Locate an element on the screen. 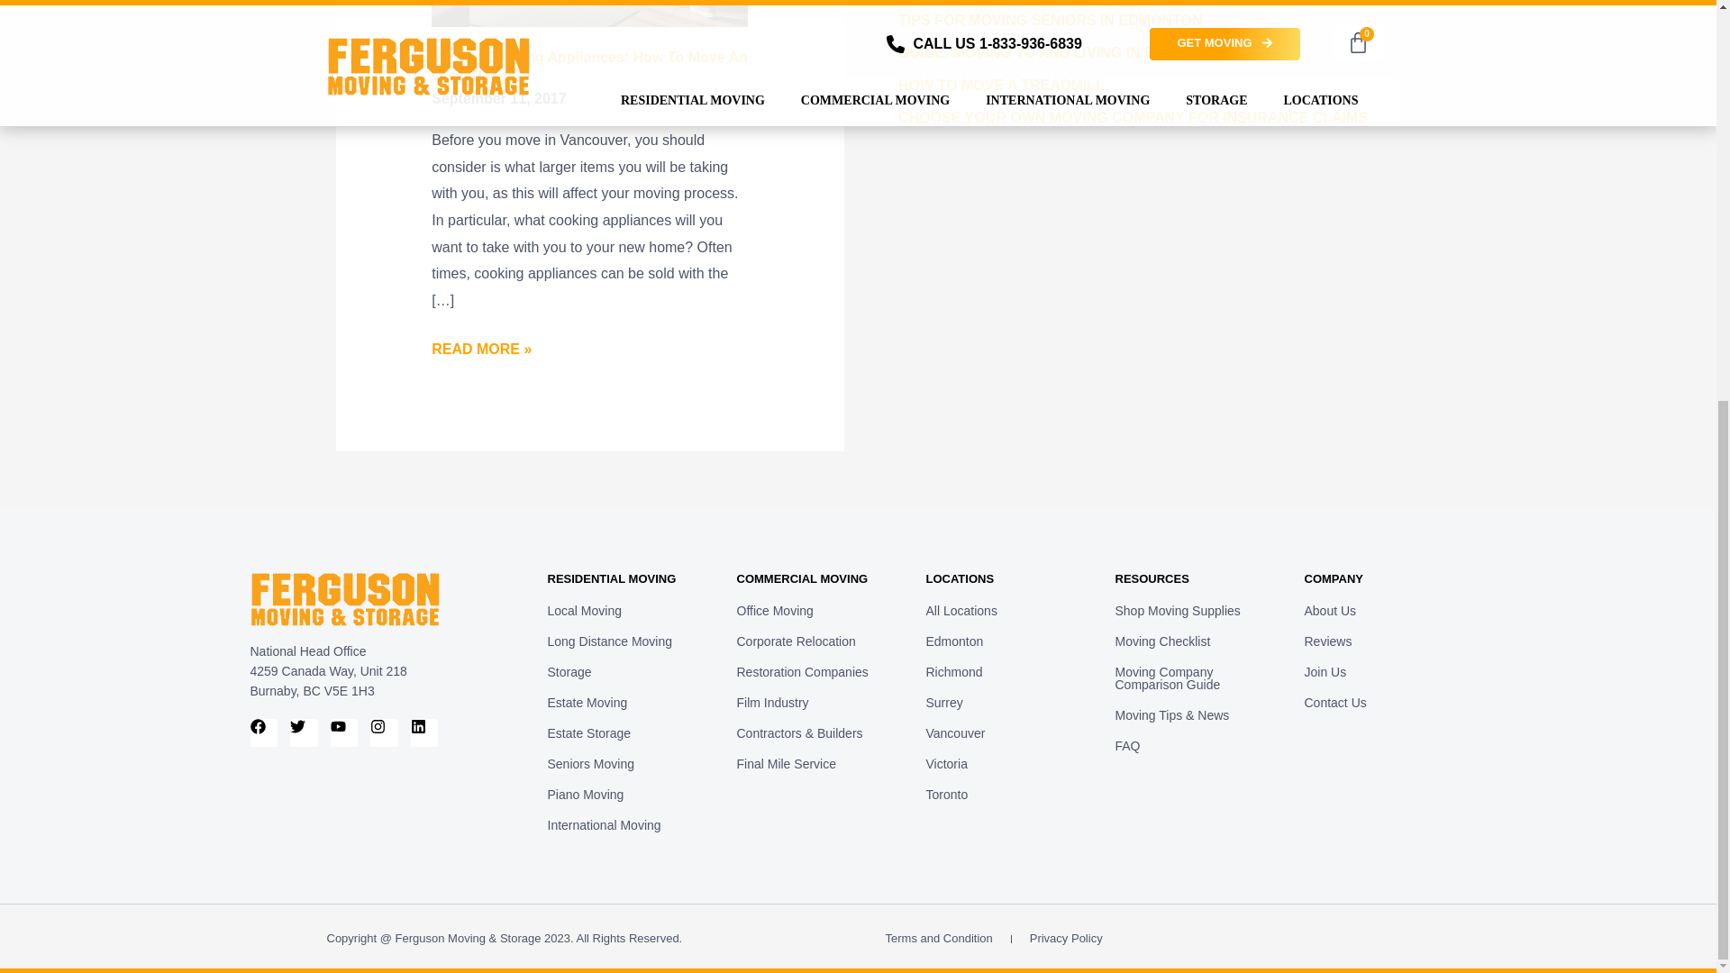 The image size is (1730, 973). TIPS FOR MOVING SENIORS IN EDMONTON is located at coordinates (1050, 20).